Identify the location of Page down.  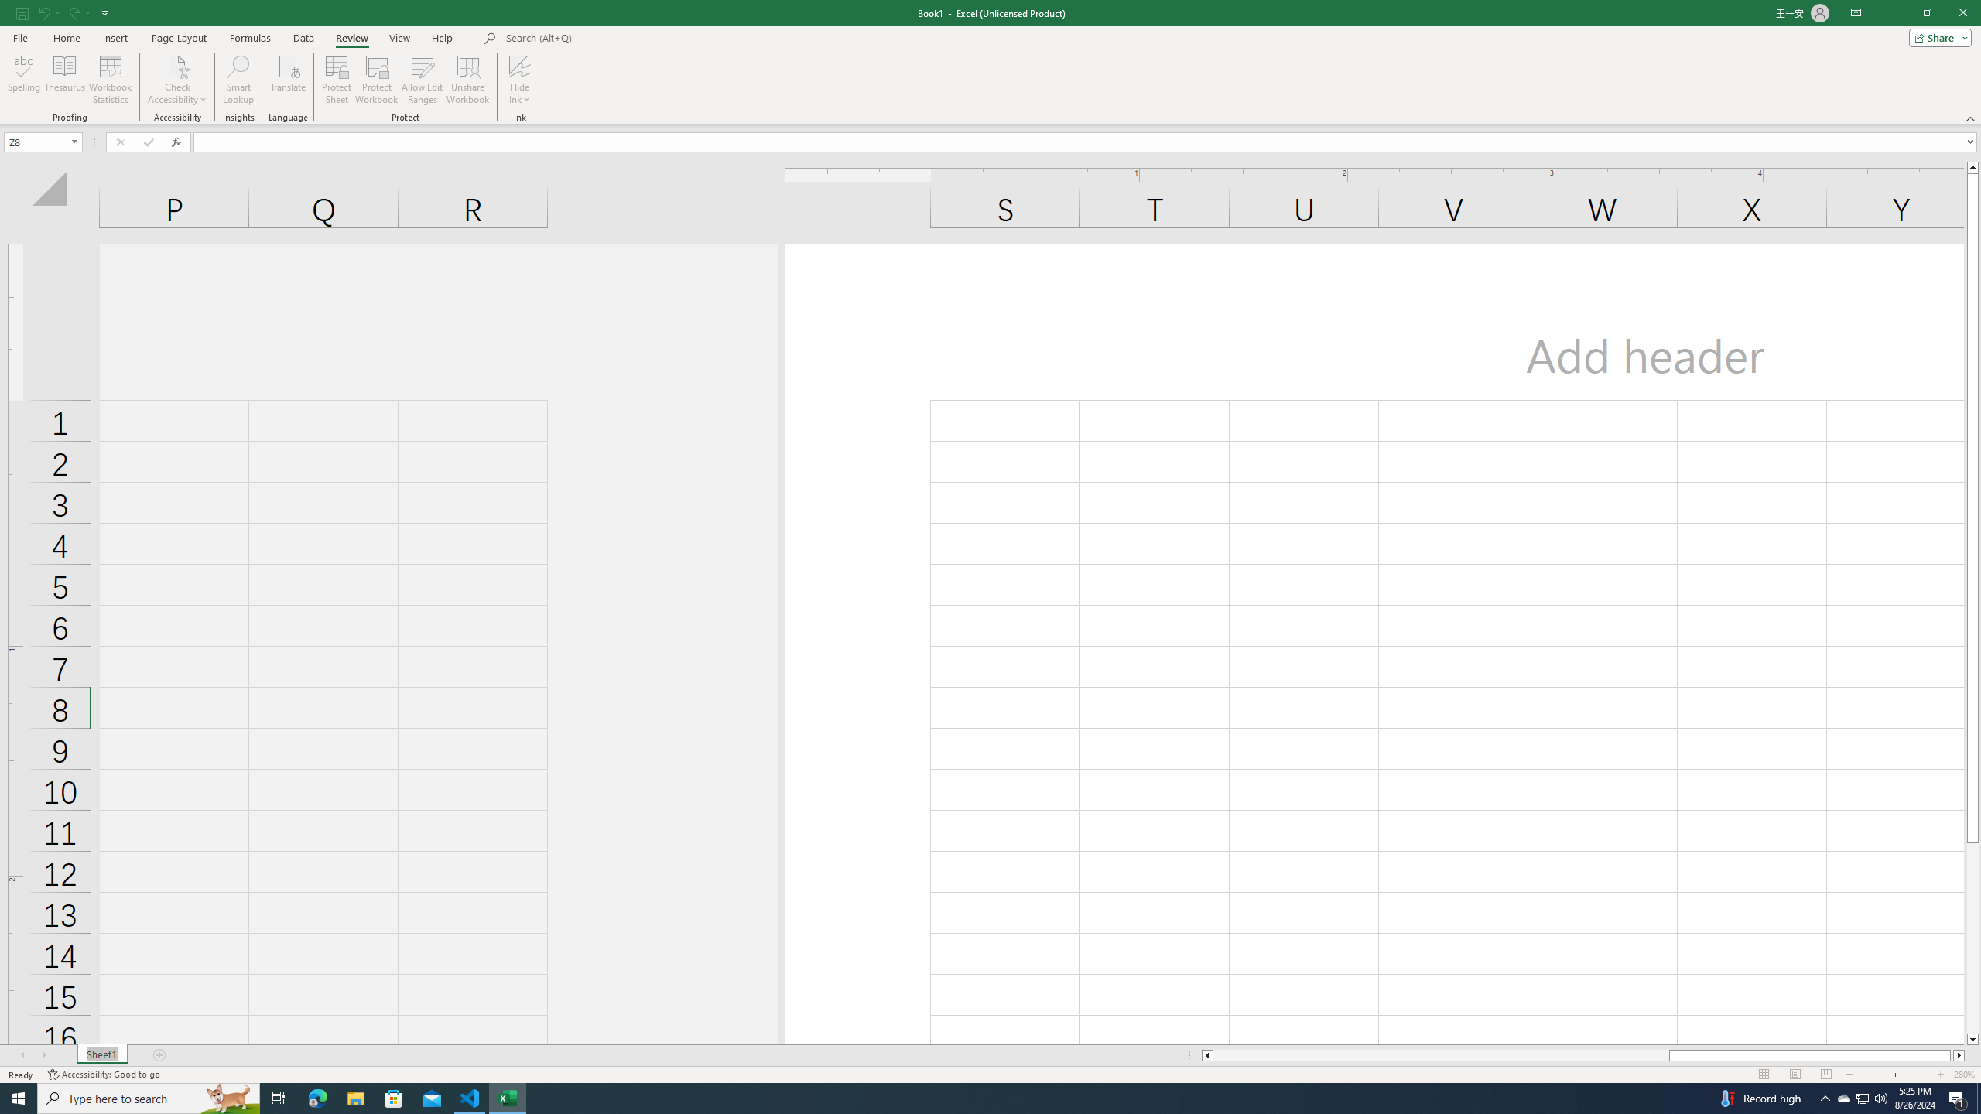
(1973, 938).